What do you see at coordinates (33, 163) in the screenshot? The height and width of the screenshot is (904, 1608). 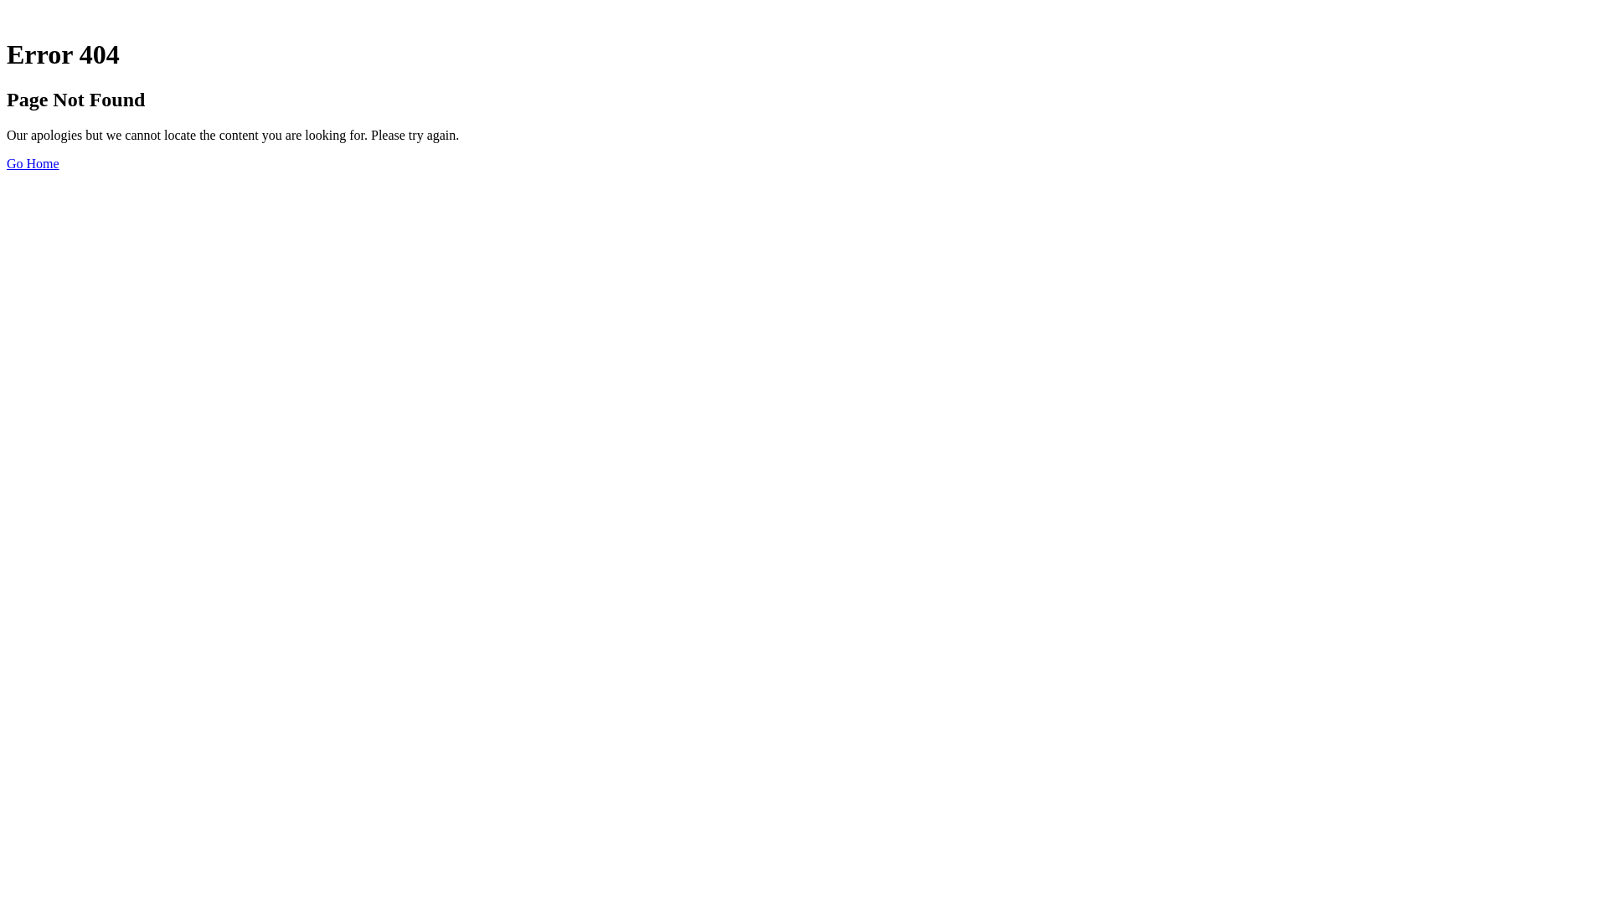 I see `Go Home` at bounding box center [33, 163].